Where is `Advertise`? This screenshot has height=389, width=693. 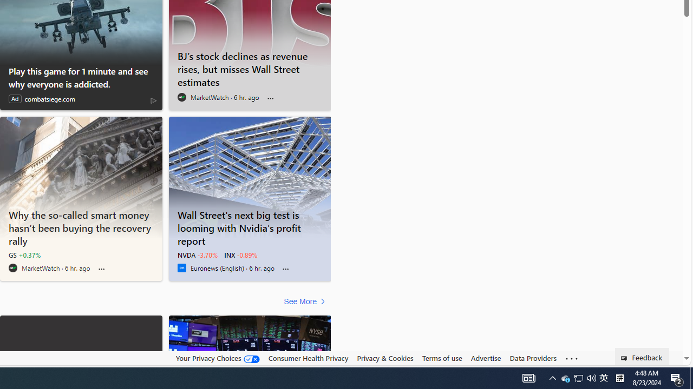
Advertise is located at coordinates (486, 358).